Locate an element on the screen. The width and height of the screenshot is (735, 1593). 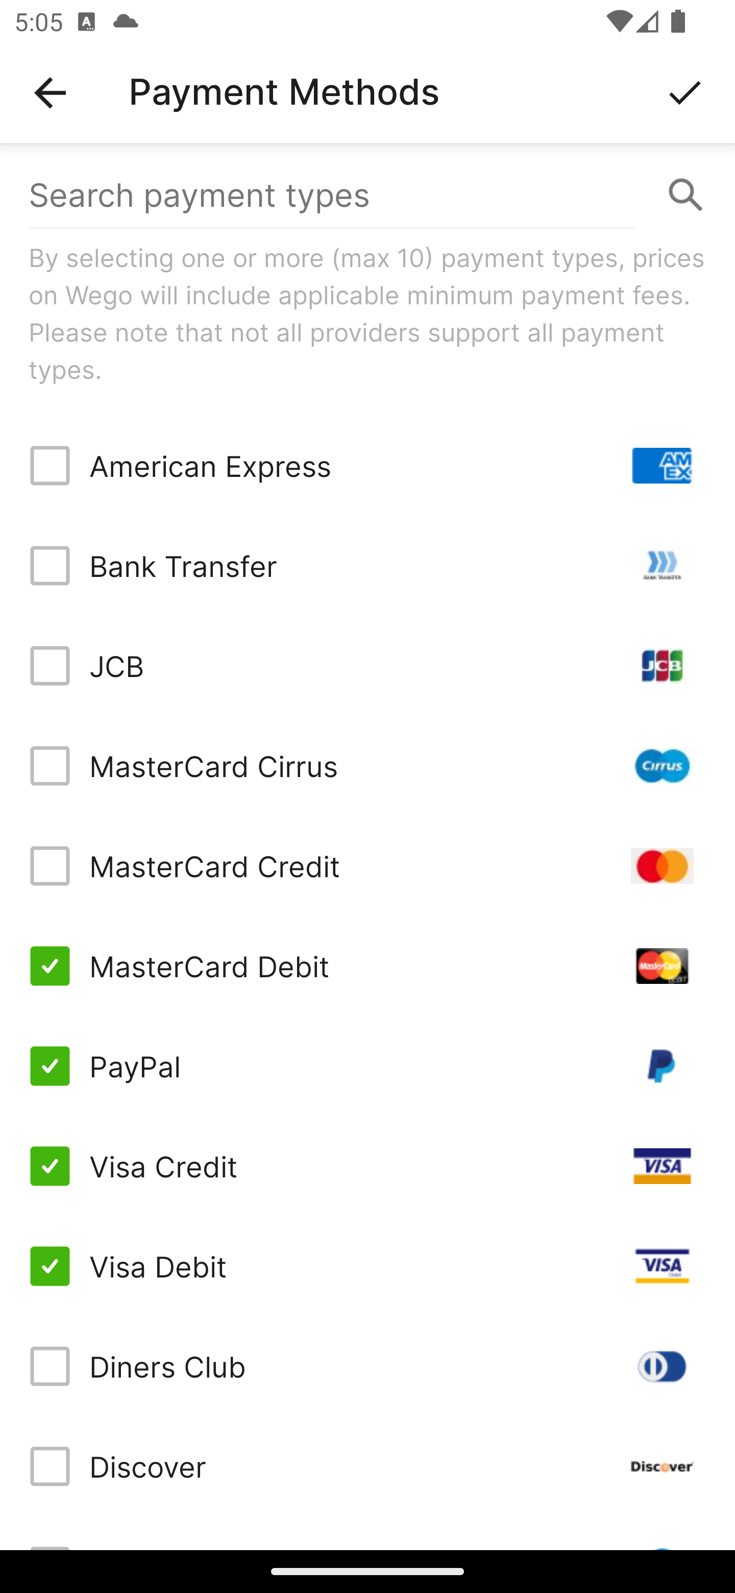
PayPal is located at coordinates (367, 1066).